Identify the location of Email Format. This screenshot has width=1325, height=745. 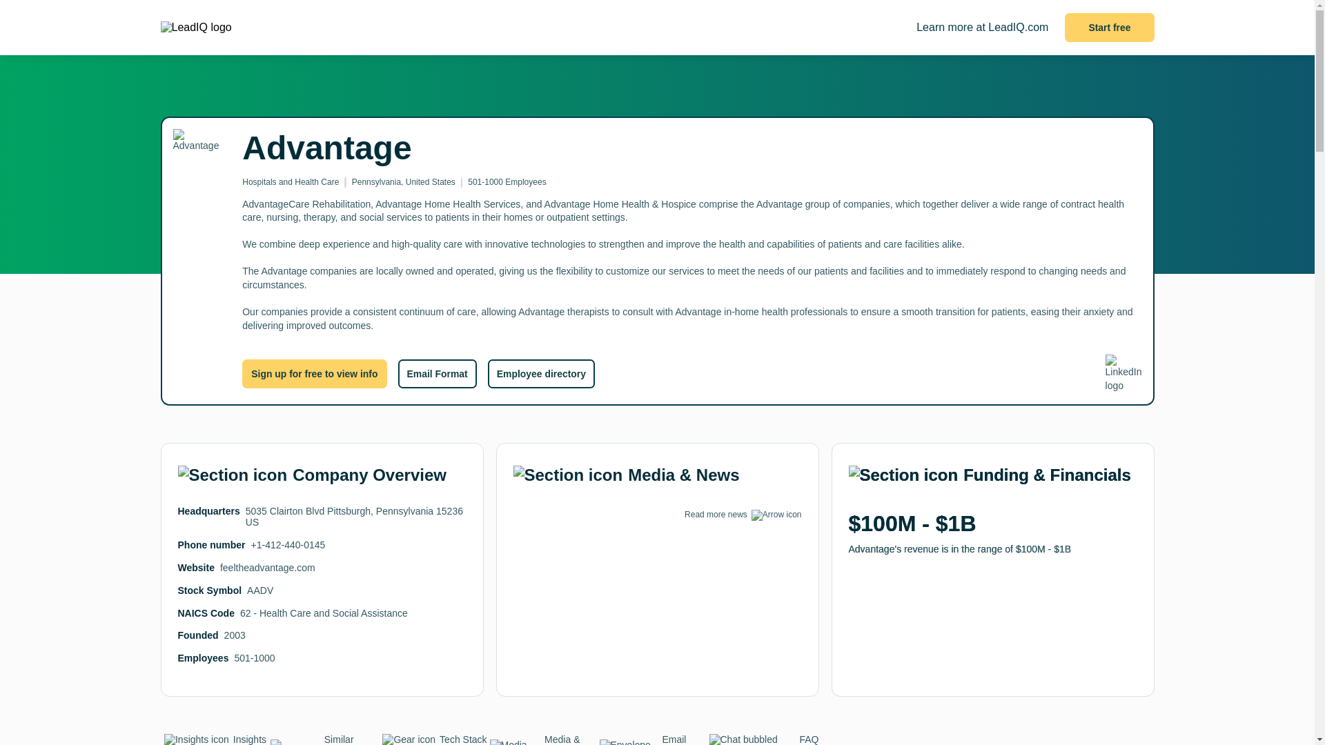
(654, 739).